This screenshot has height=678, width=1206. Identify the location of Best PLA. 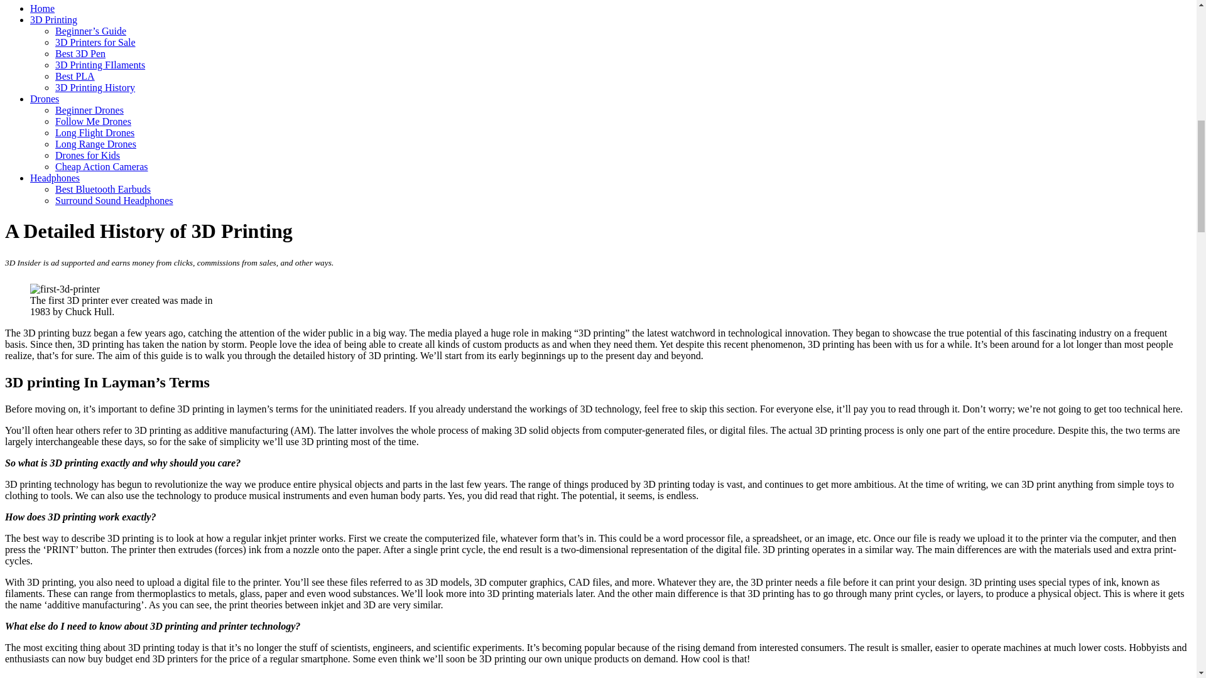
(75, 76).